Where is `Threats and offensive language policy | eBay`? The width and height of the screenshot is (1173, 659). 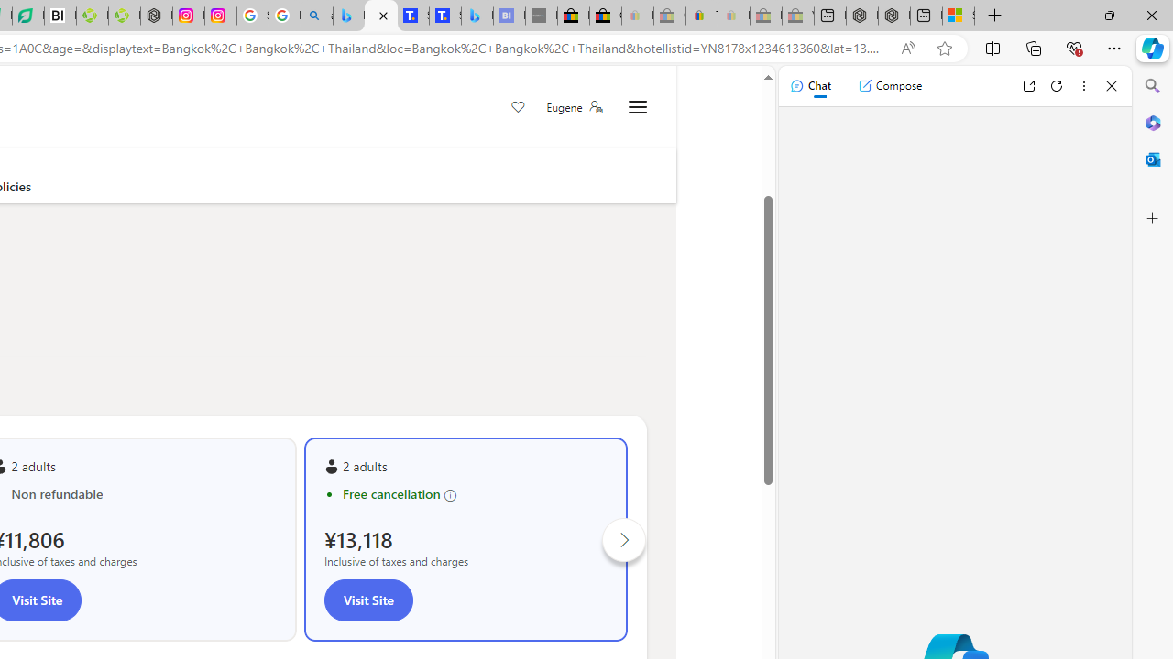
Threats and offensive language policy | eBay is located at coordinates (702, 16).